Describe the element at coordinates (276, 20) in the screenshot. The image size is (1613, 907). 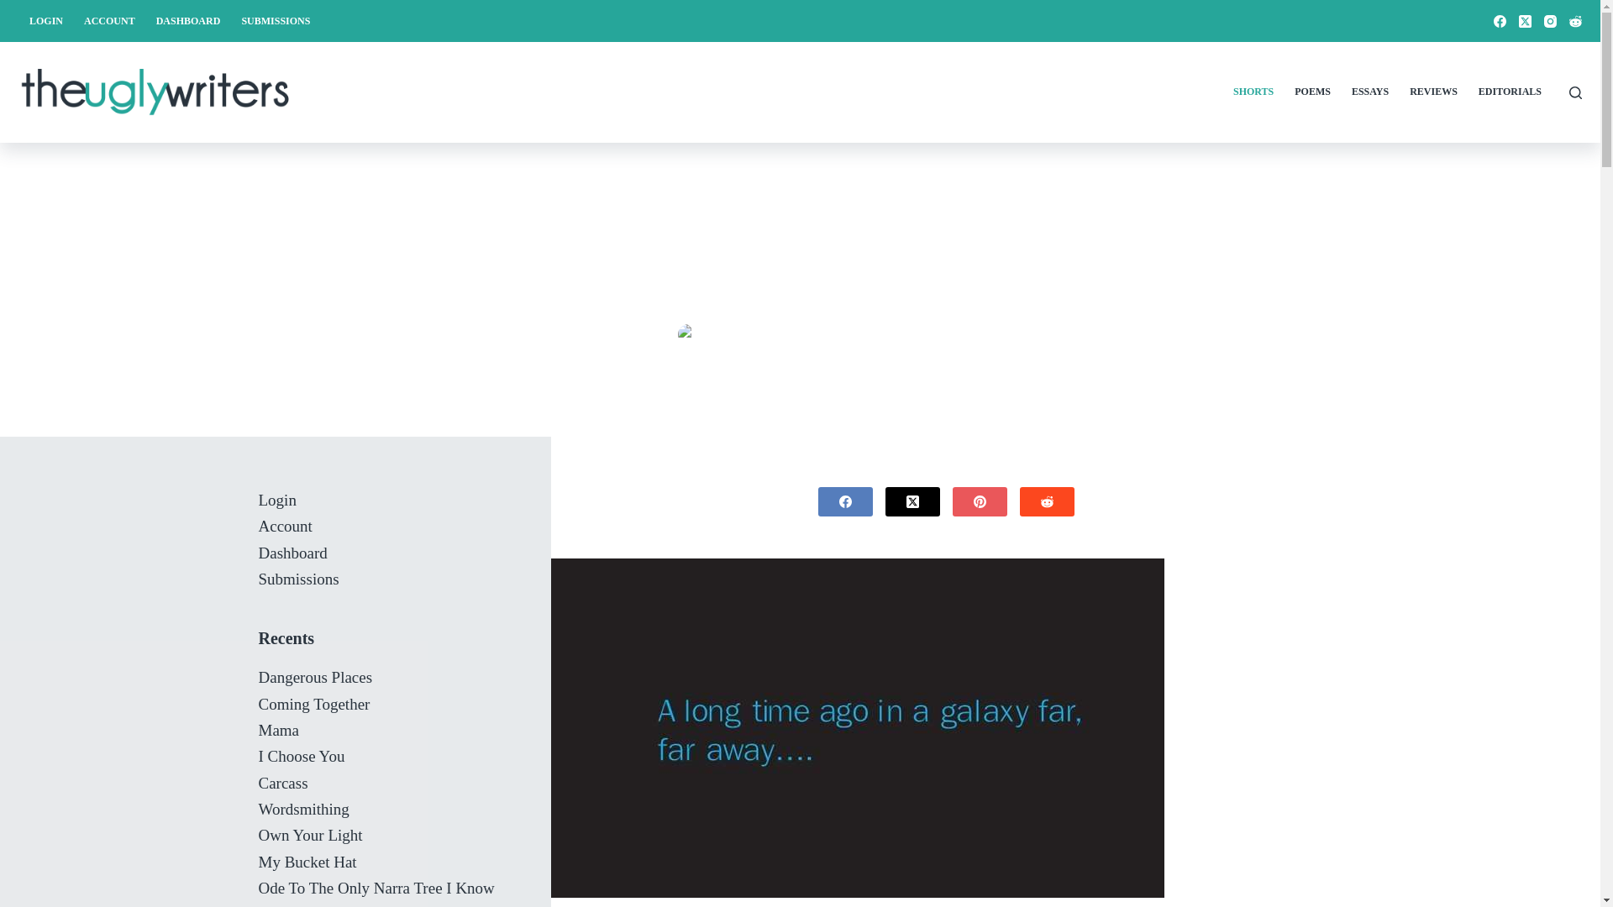
I see `SUBMISSIONS` at that location.